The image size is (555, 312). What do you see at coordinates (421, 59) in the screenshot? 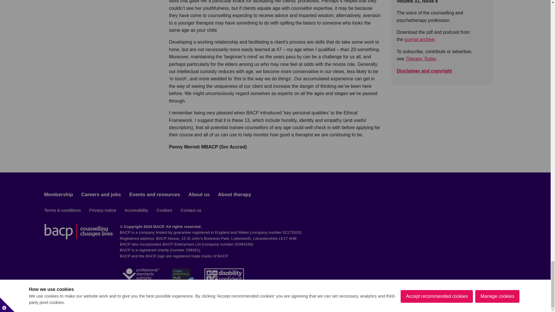
I see `Therapy Today` at bounding box center [421, 59].